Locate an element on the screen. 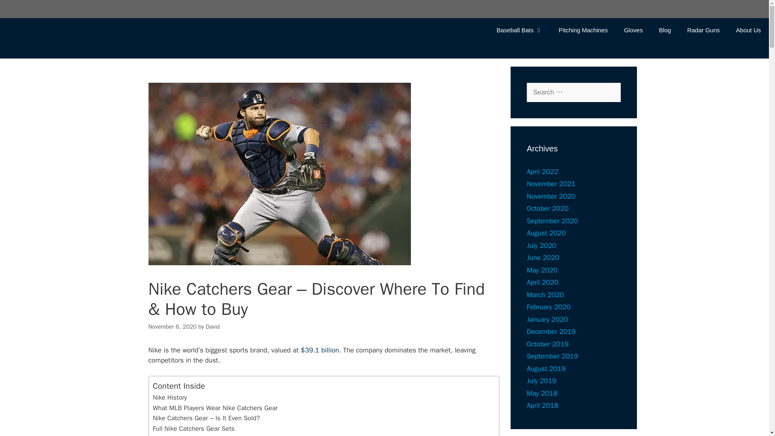 The height and width of the screenshot is (436, 775). David is located at coordinates (213, 326).